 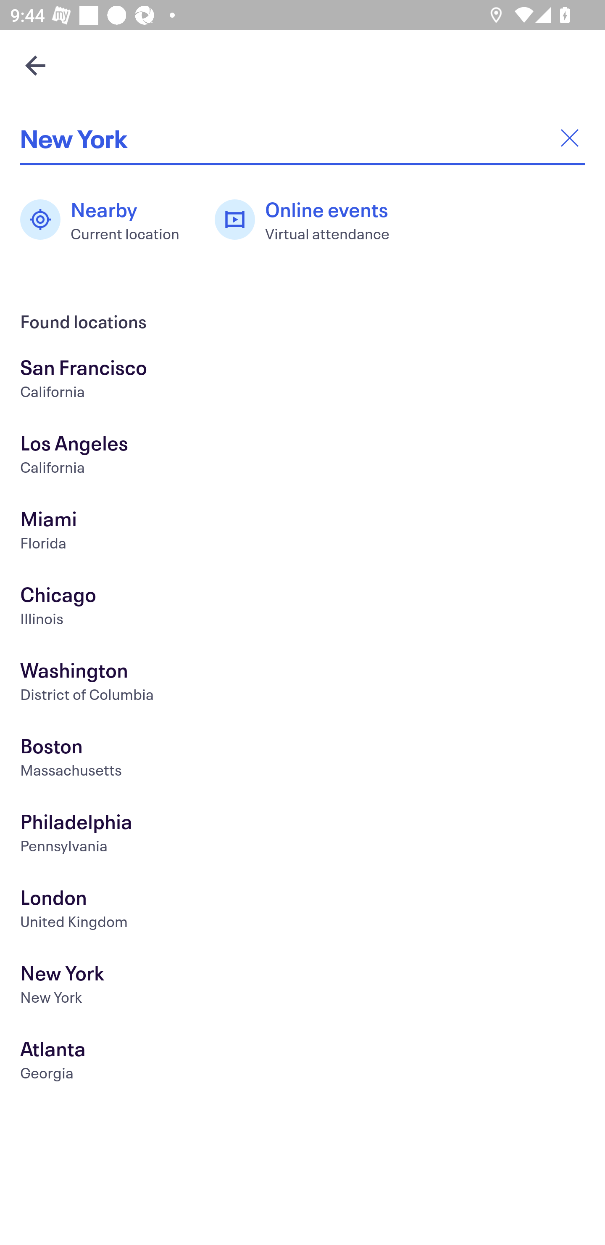 I want to click on New York, so click(x=302, y=987).